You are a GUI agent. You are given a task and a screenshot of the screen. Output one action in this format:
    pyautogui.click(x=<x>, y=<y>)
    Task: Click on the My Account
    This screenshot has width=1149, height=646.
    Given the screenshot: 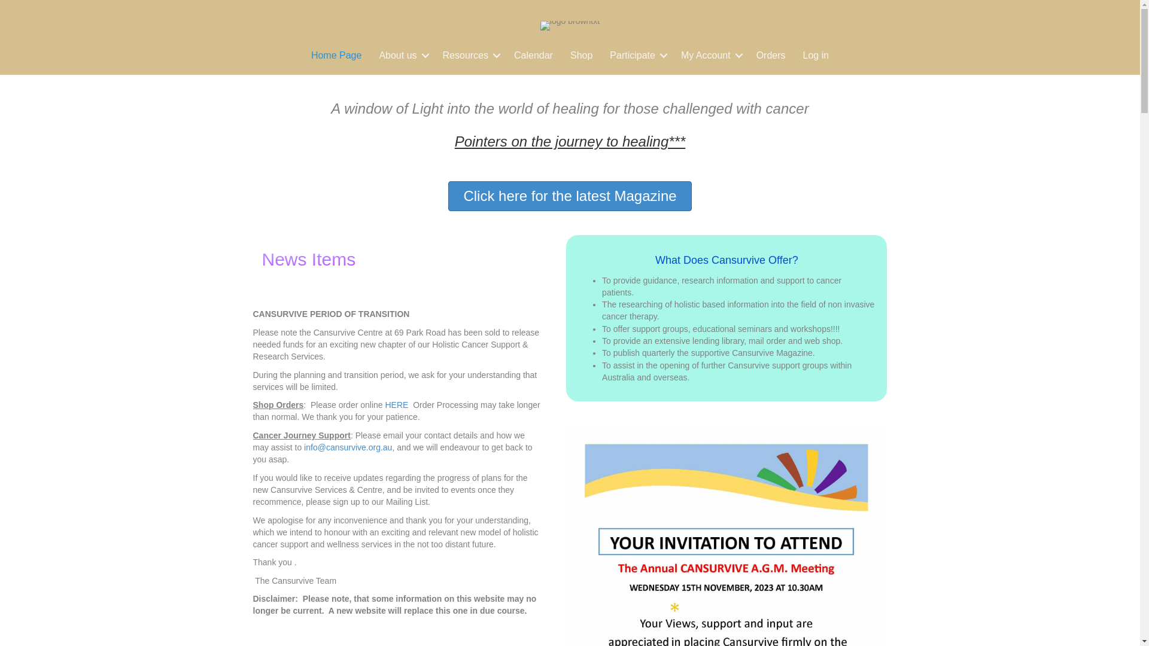 What is the action you would take?
    pyautogui.click(x=710, y=56)
    